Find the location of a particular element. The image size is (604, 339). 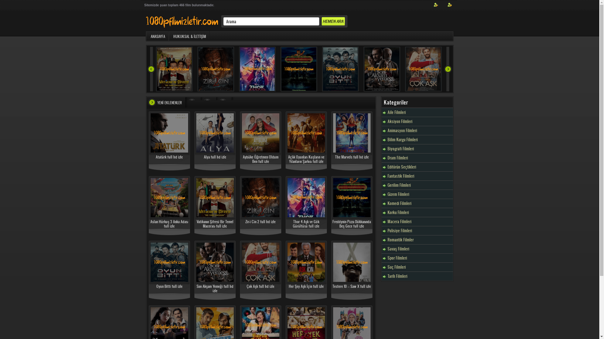

The Marvels full hd izle is located at coordinates (352, 157).